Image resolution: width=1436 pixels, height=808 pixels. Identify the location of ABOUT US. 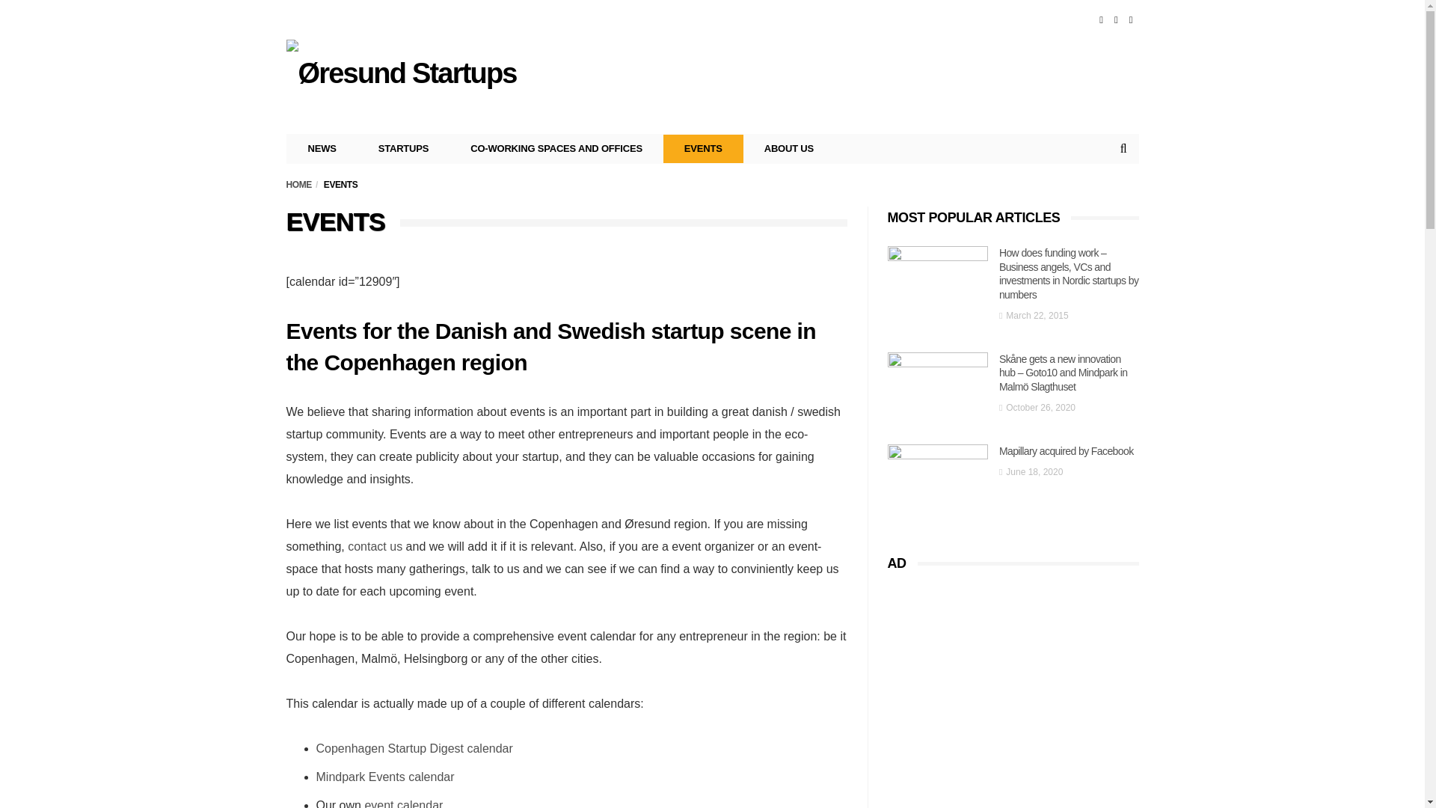
(788, 149).